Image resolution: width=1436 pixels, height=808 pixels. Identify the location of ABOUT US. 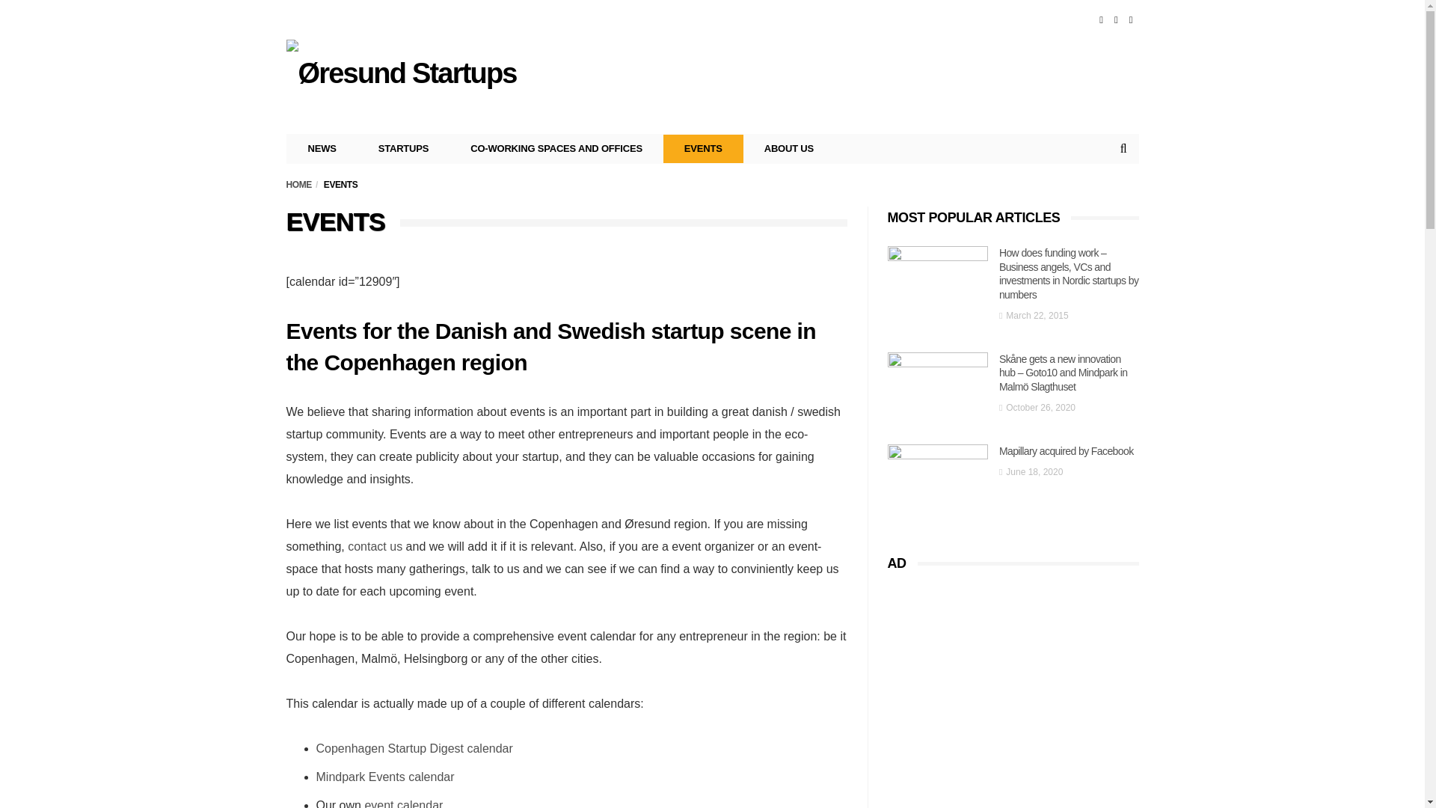
(788, 149).